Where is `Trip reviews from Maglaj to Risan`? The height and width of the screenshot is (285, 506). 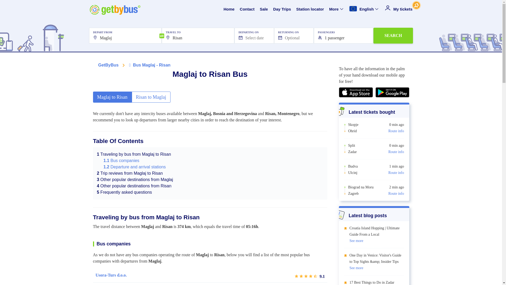
Trip reviews from Maglaj to Risan is located at coordinates (130, 173).